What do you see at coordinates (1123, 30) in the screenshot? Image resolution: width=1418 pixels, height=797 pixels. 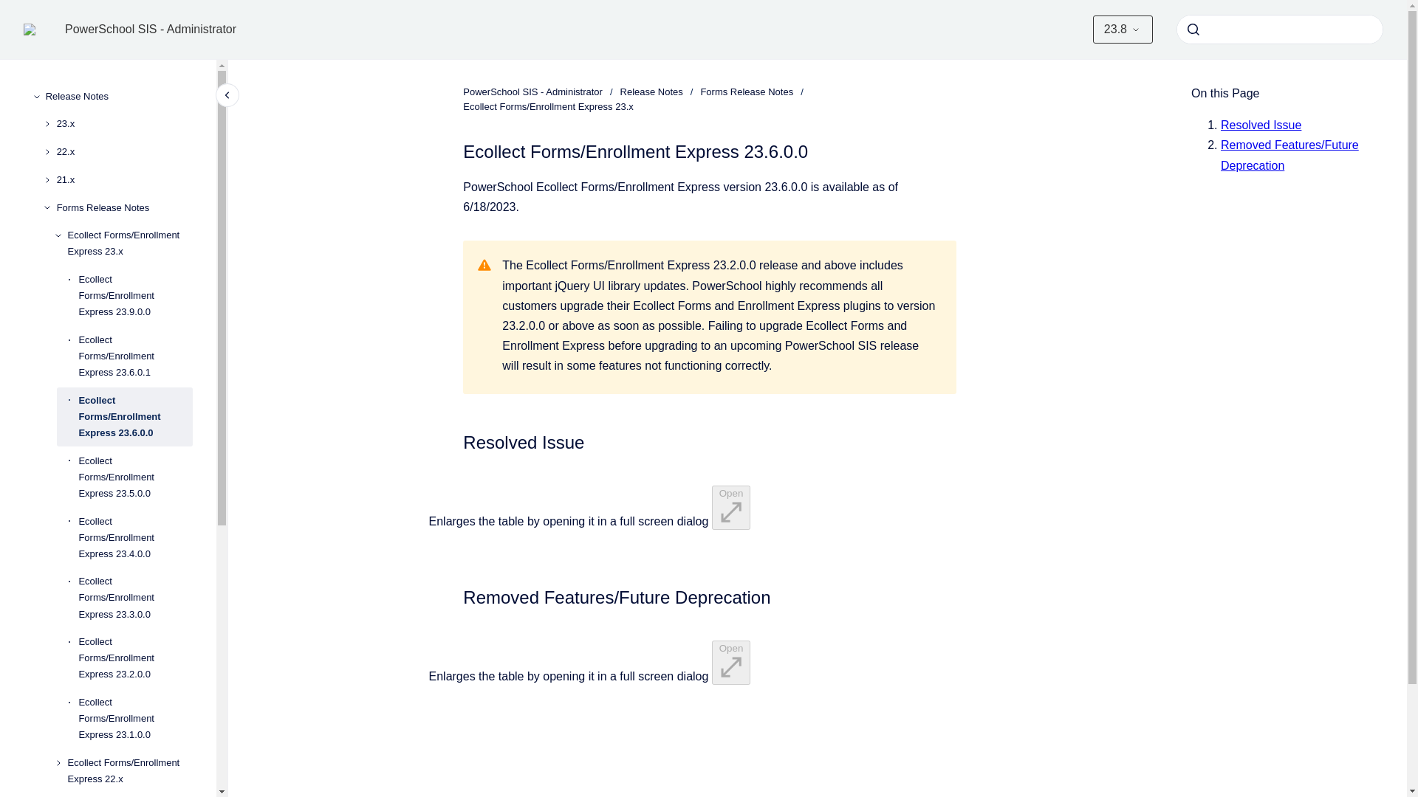 I see `23.8` at bounding box center [1123, 30].